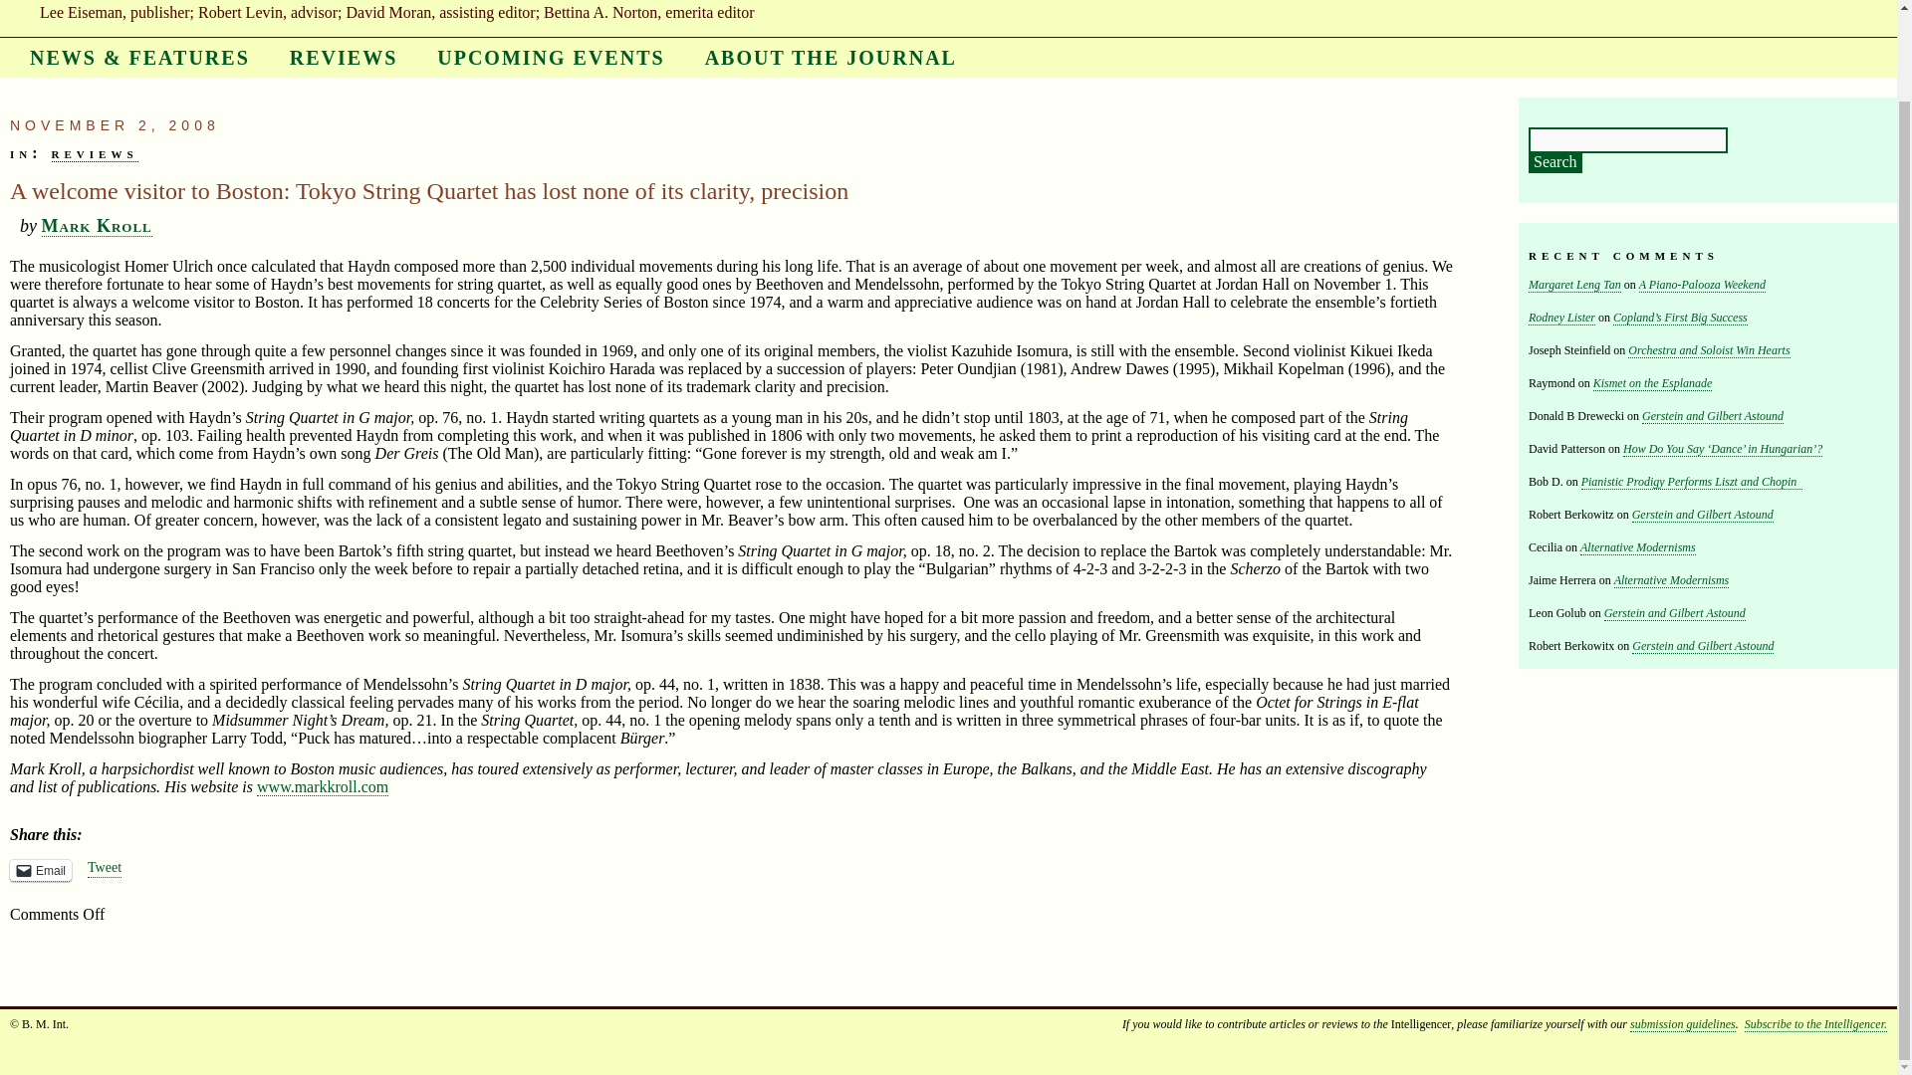 This screenshot has height=1075, width=1912. I want to click on Orchestra and Soloist Win Hearts, so click(1709, 350).